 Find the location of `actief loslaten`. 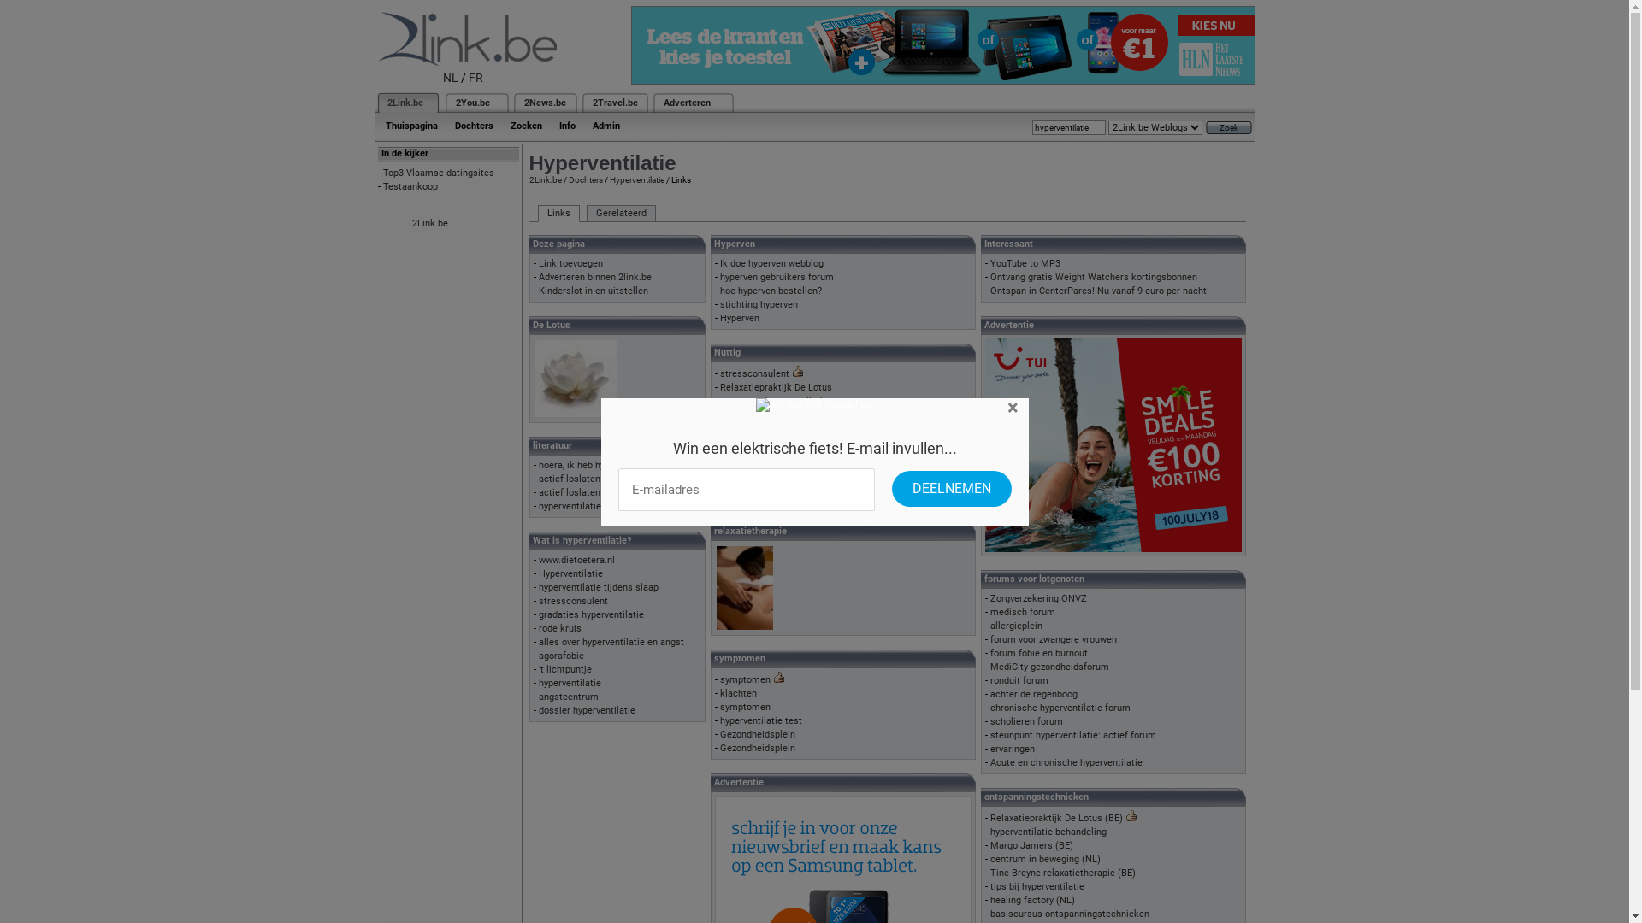

actief loslaten is located at coordinates (570, 492).